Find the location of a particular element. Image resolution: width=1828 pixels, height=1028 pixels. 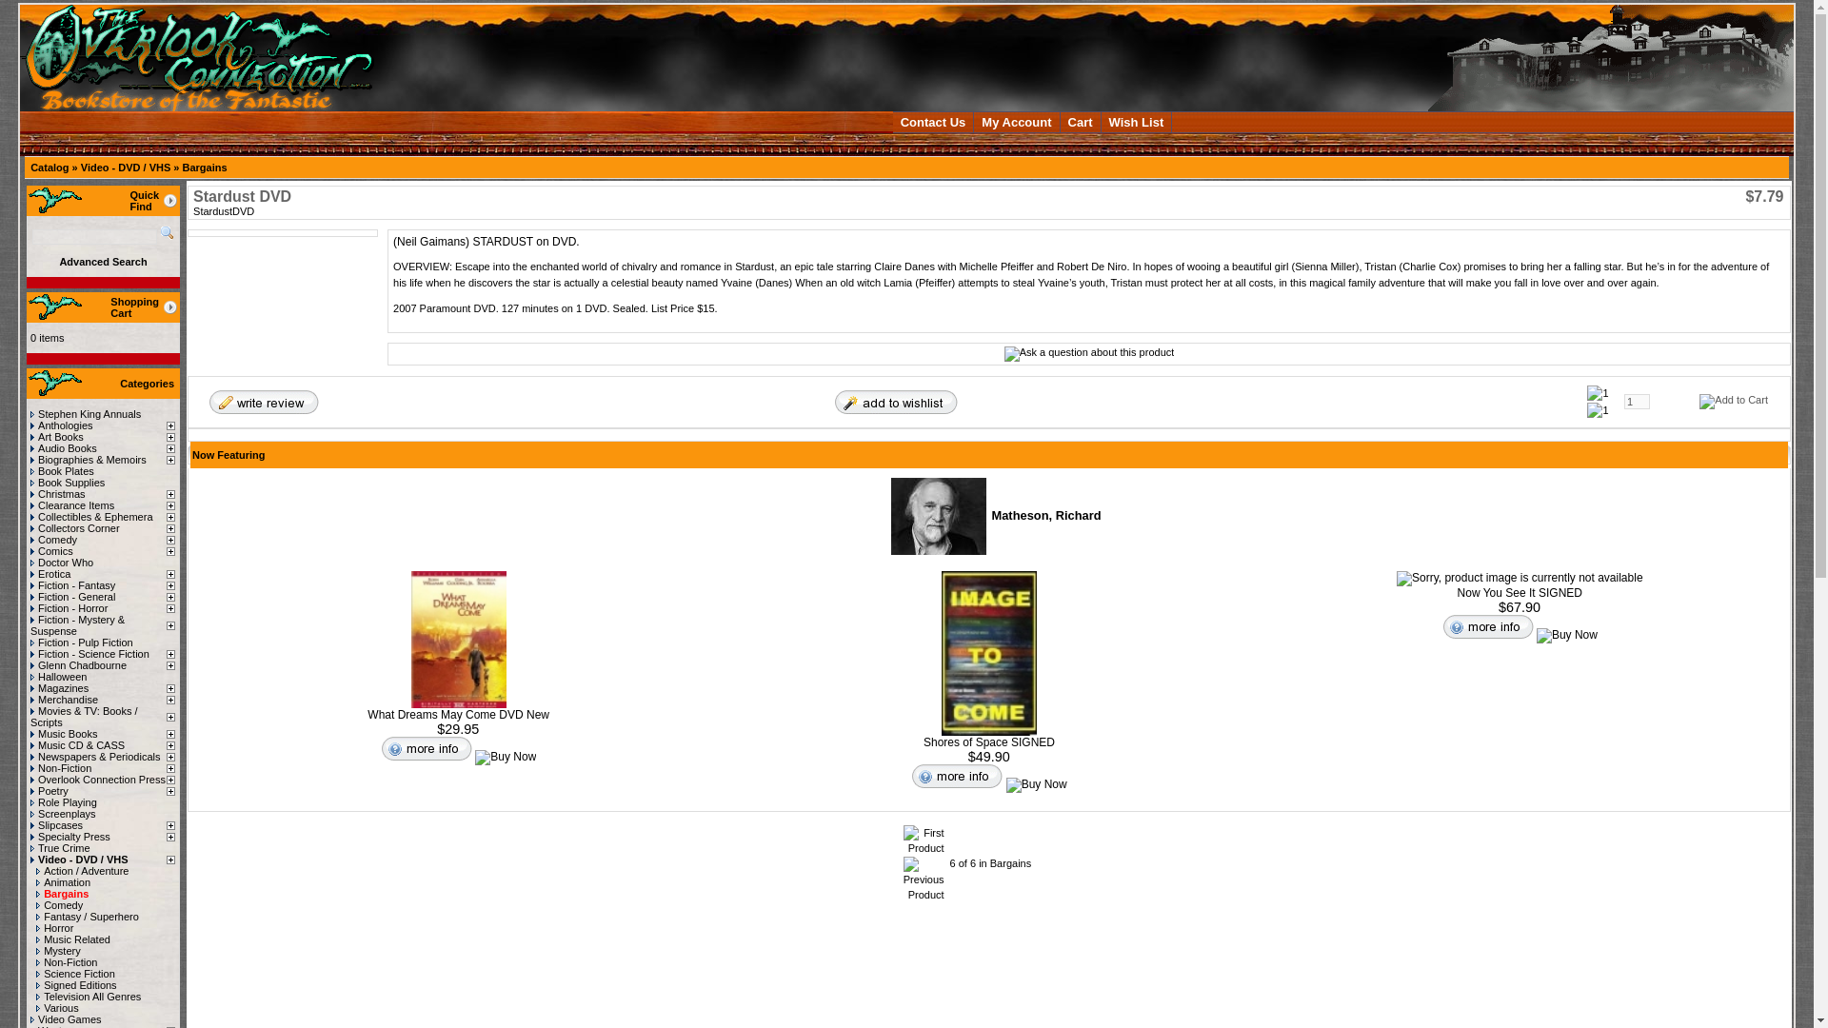

 The Overlook Connection Press and Bookstore  is located at coordinates (1610, 57).